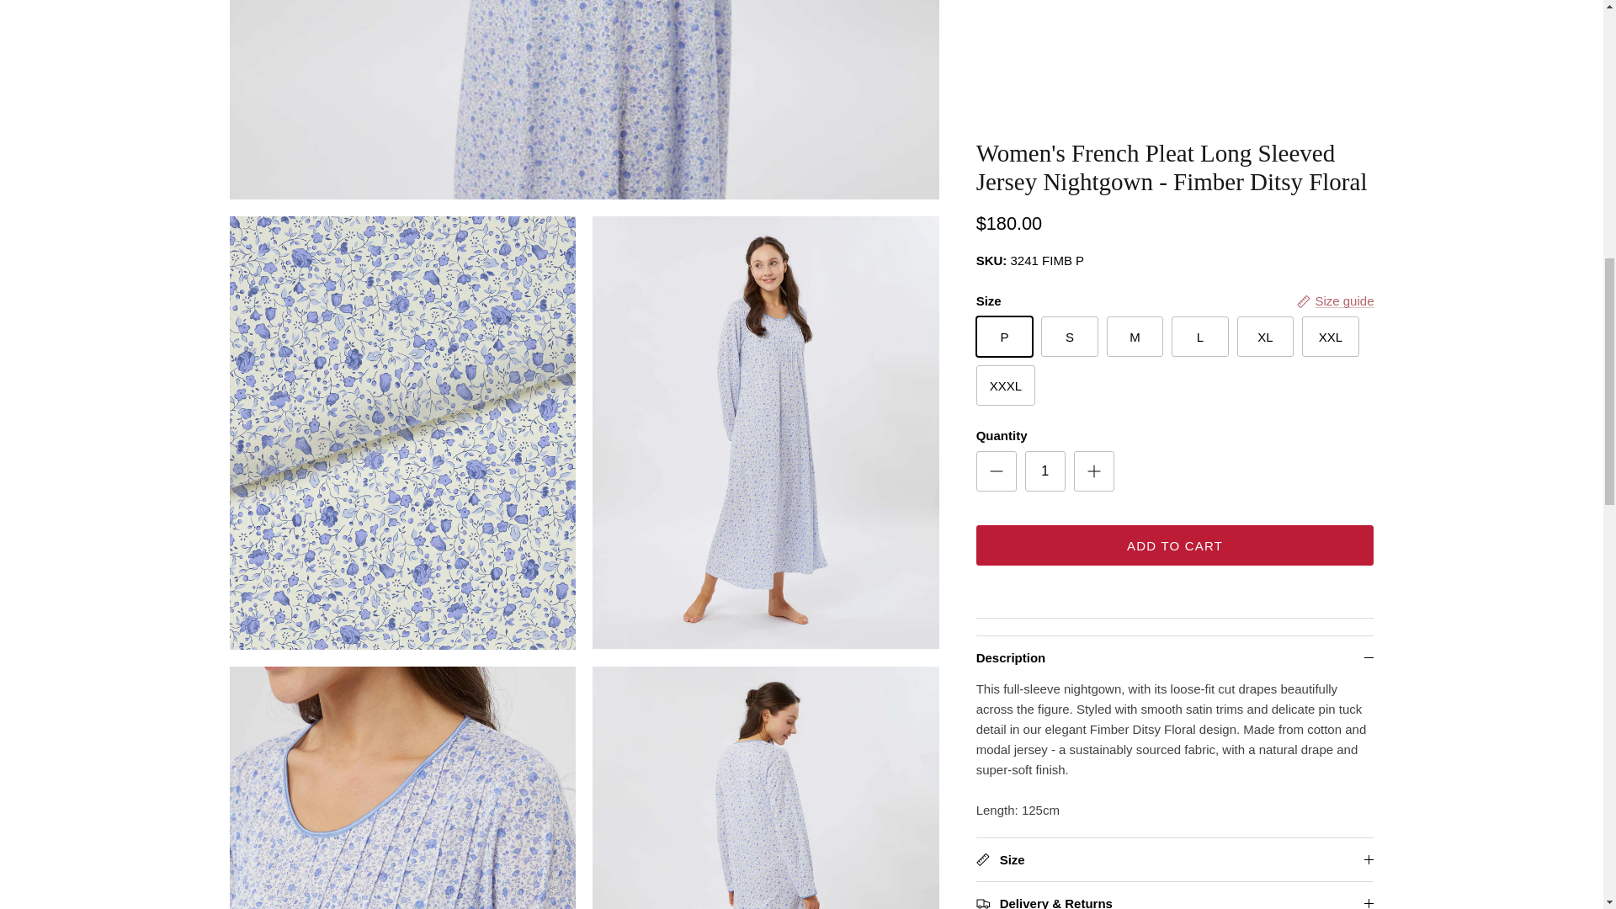 This screenshot has height=909, width=1616. I want to click on Share on Facebook, so click(1039, 133).